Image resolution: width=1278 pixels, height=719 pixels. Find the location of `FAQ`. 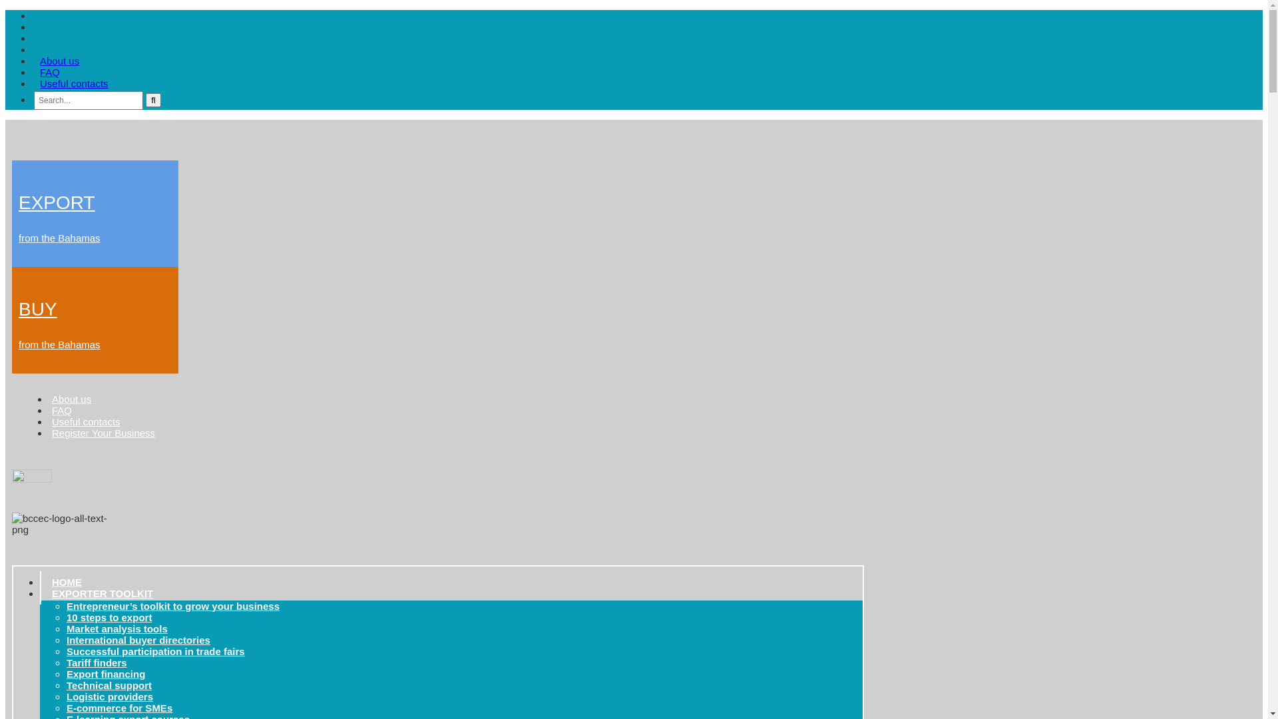

FAQ is located at coordinates (62, 410).